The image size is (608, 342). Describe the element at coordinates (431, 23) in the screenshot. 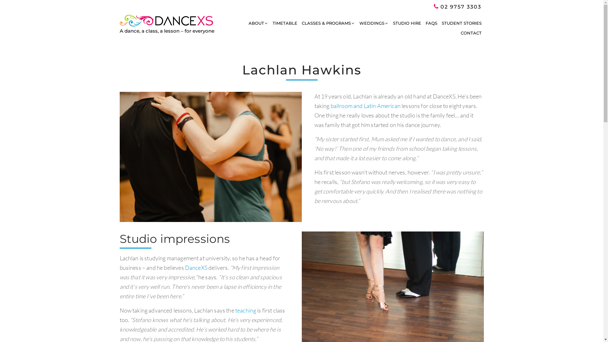

I see `FAQS` at that location.